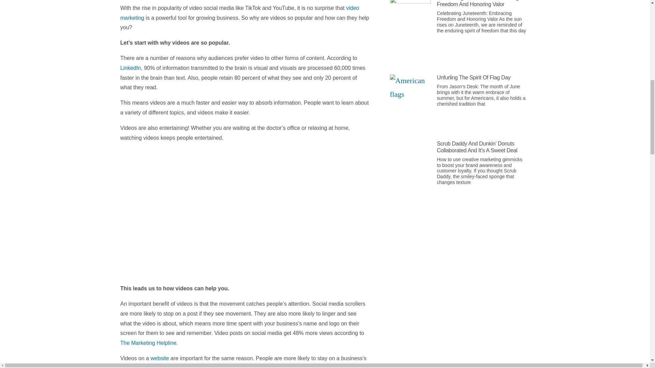  Describe the element at coordinates (474, 78) in the screenshot. I see `Unfurling The Spirit Of Flag Day` at that location.